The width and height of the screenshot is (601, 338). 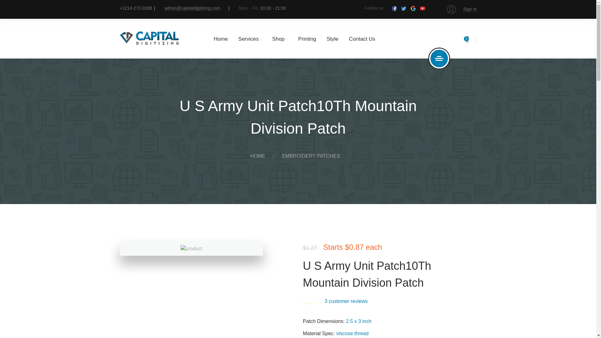 I want to click on Printing, so click(x=307, y=39).